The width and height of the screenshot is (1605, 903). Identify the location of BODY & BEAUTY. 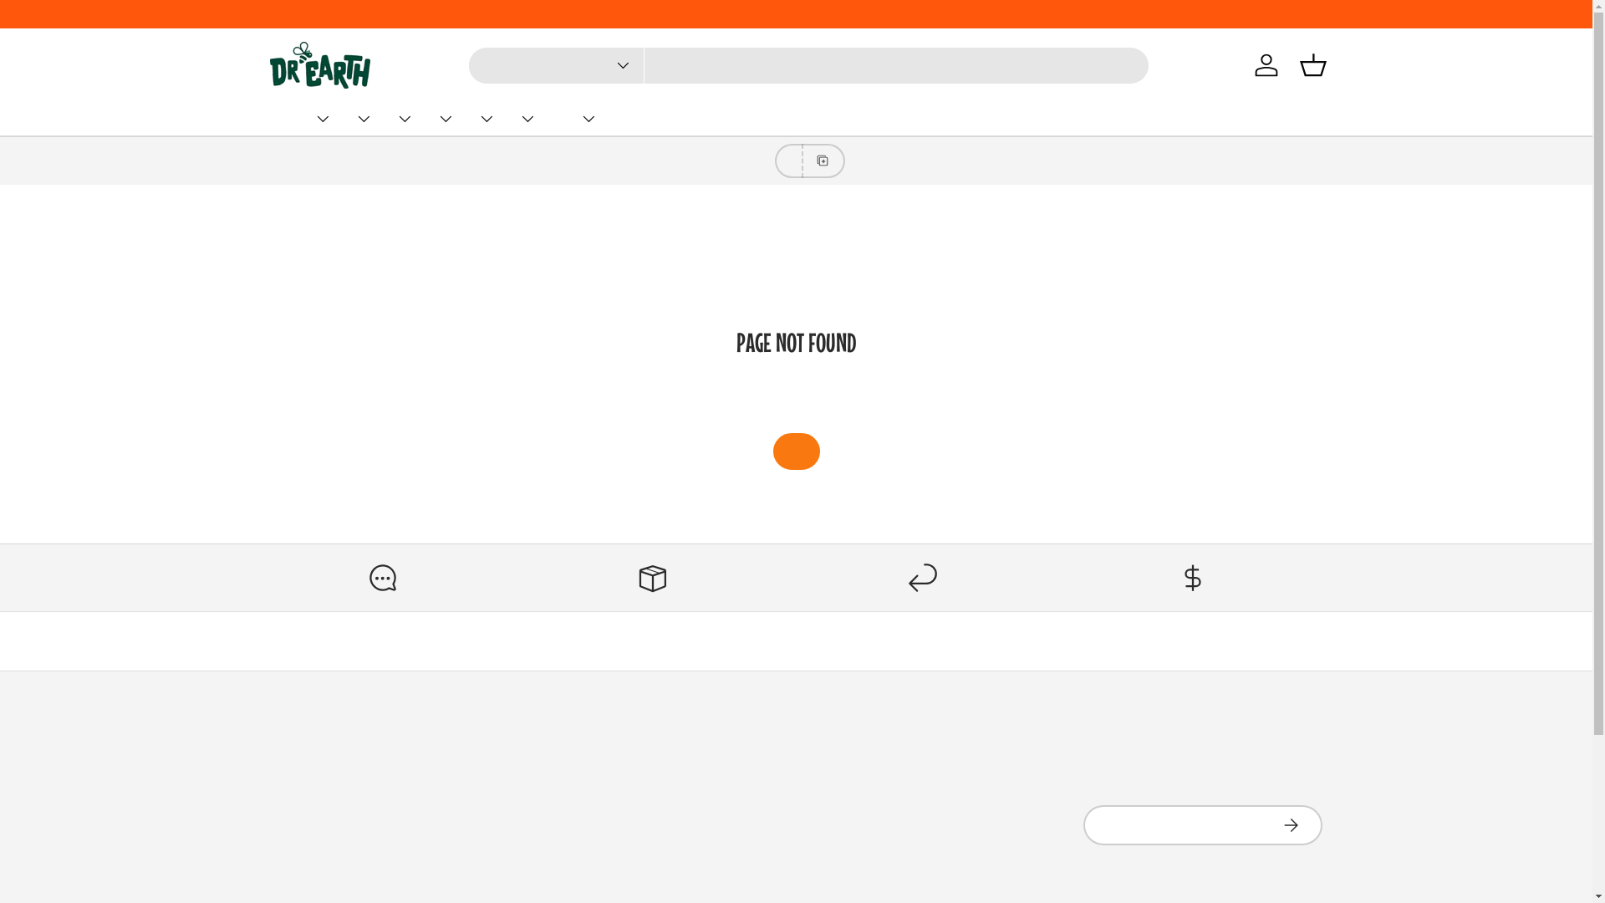
(443, 119).